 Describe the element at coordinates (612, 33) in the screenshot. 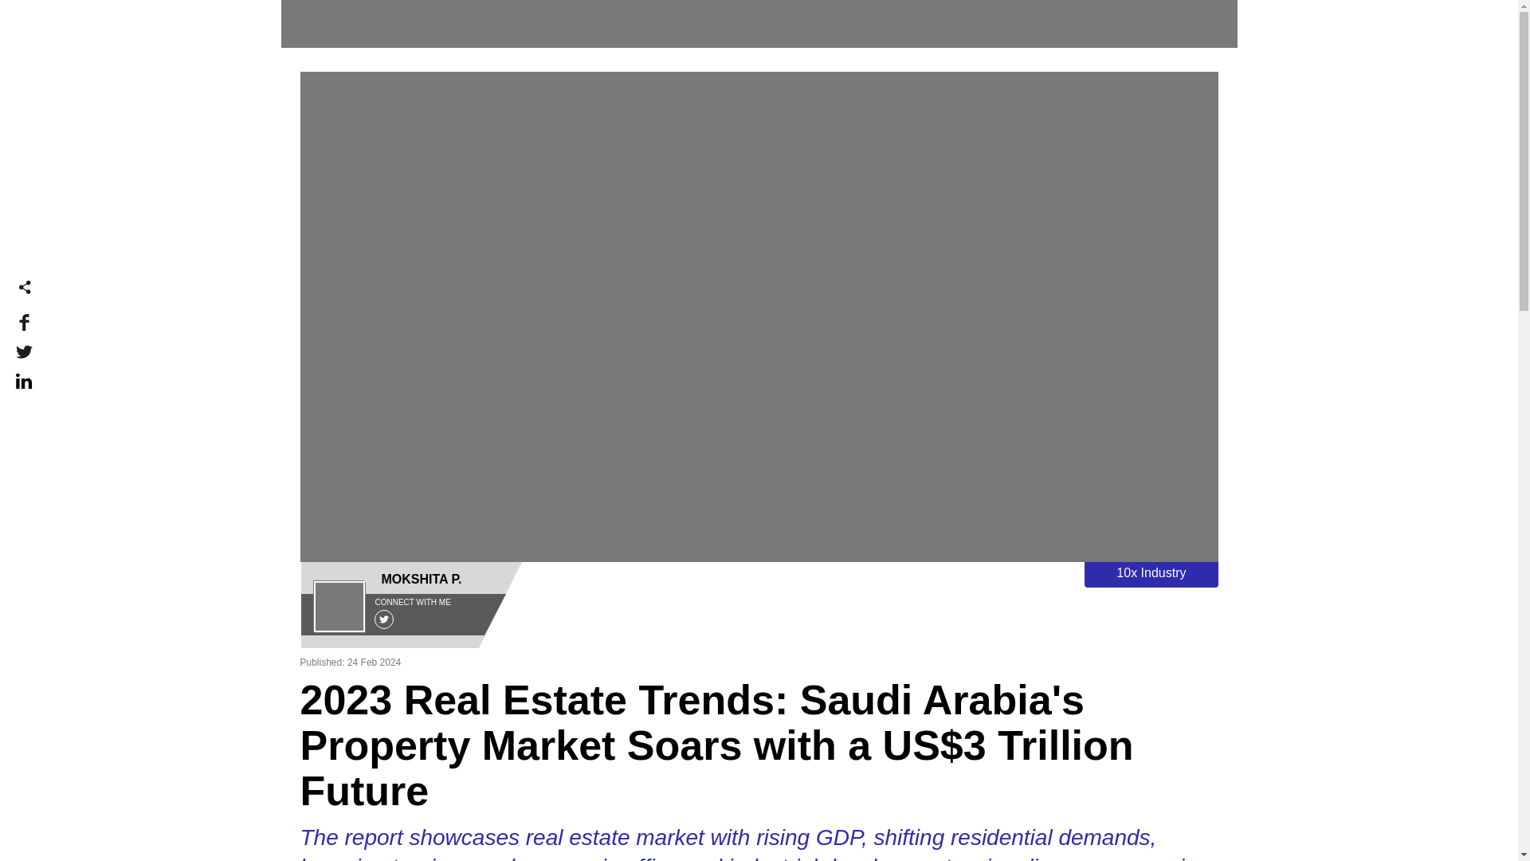

I see `10X INDUSTRY` at that location.